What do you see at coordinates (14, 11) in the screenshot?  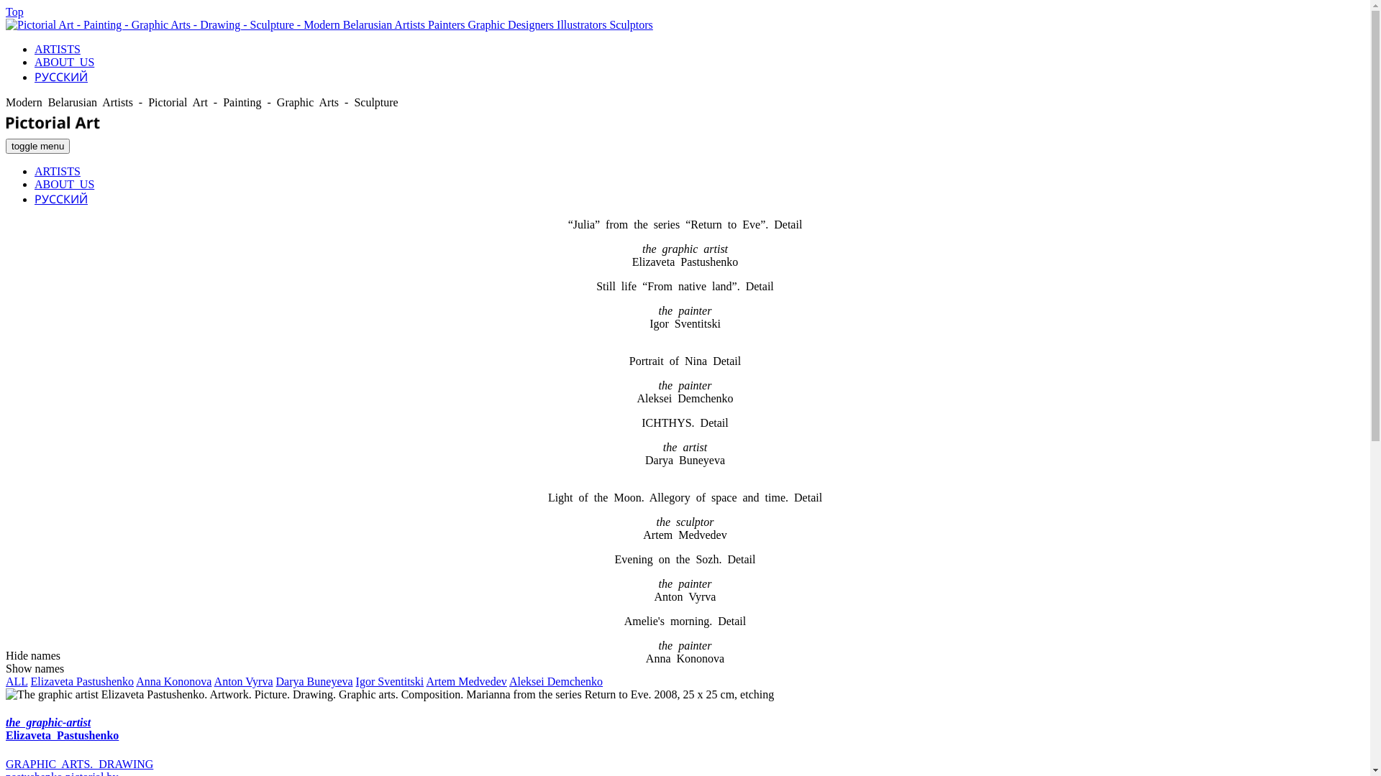 I see `Top` at bounding box center [14, 11].